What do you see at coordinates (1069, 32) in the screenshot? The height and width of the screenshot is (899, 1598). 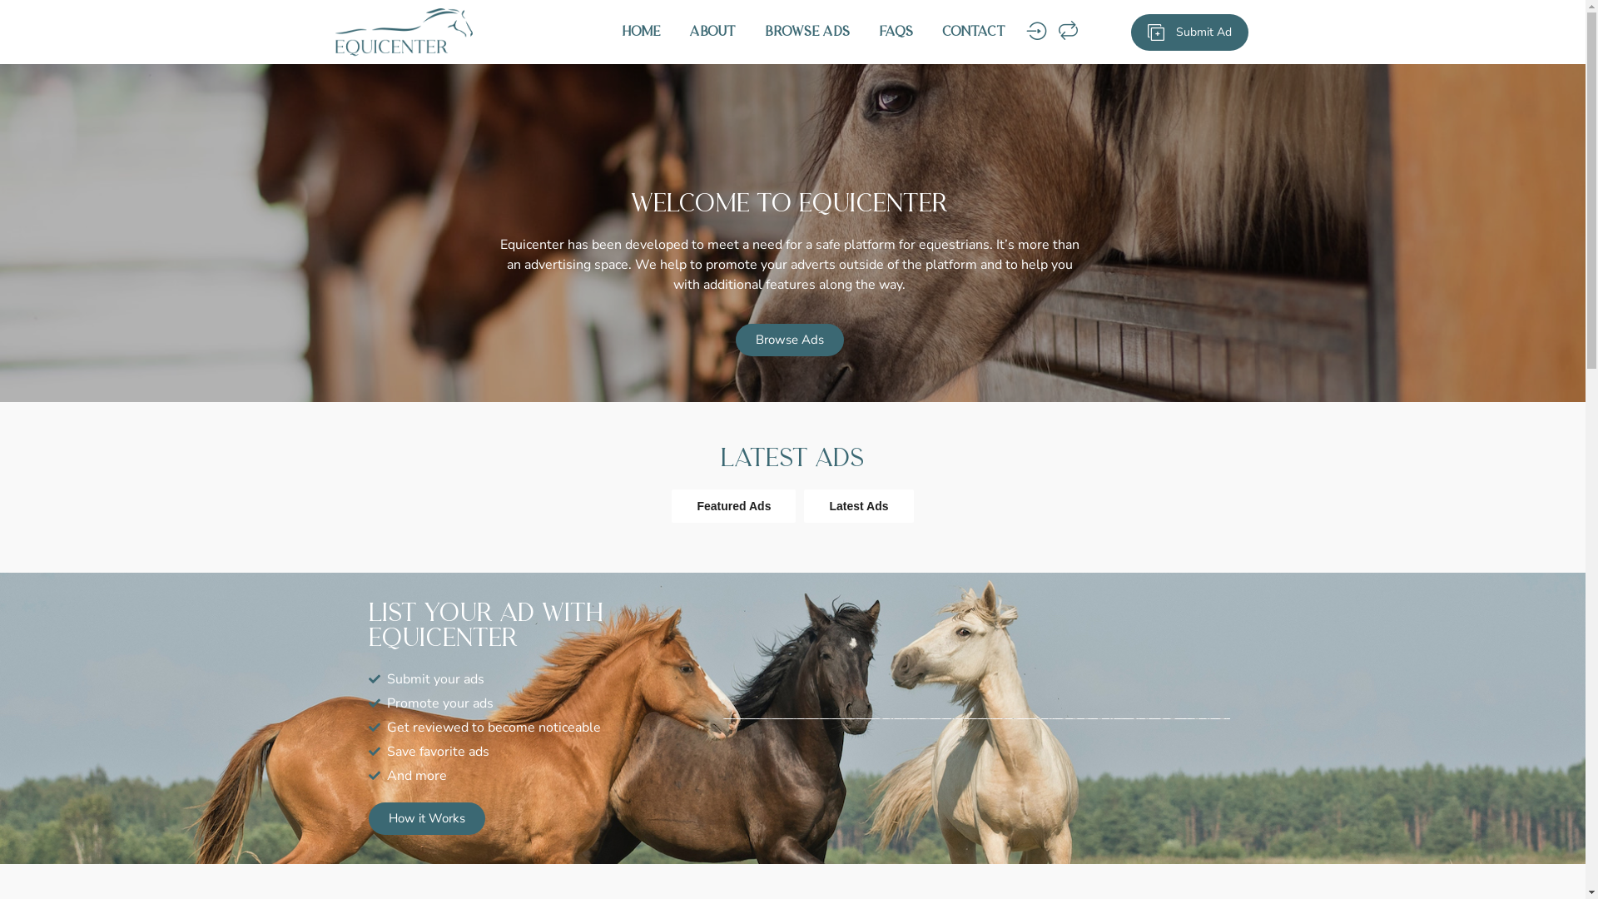 I see `Compare` at bounding box center [1069, 32].